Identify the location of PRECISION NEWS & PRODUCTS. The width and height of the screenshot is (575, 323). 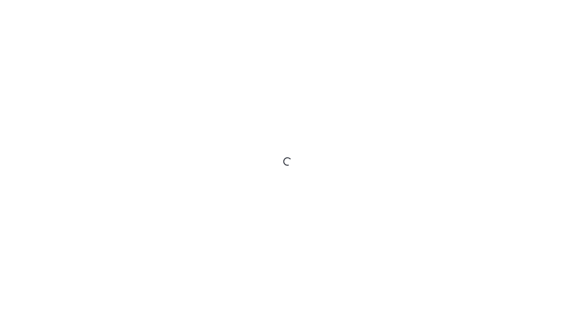
(265, 280).